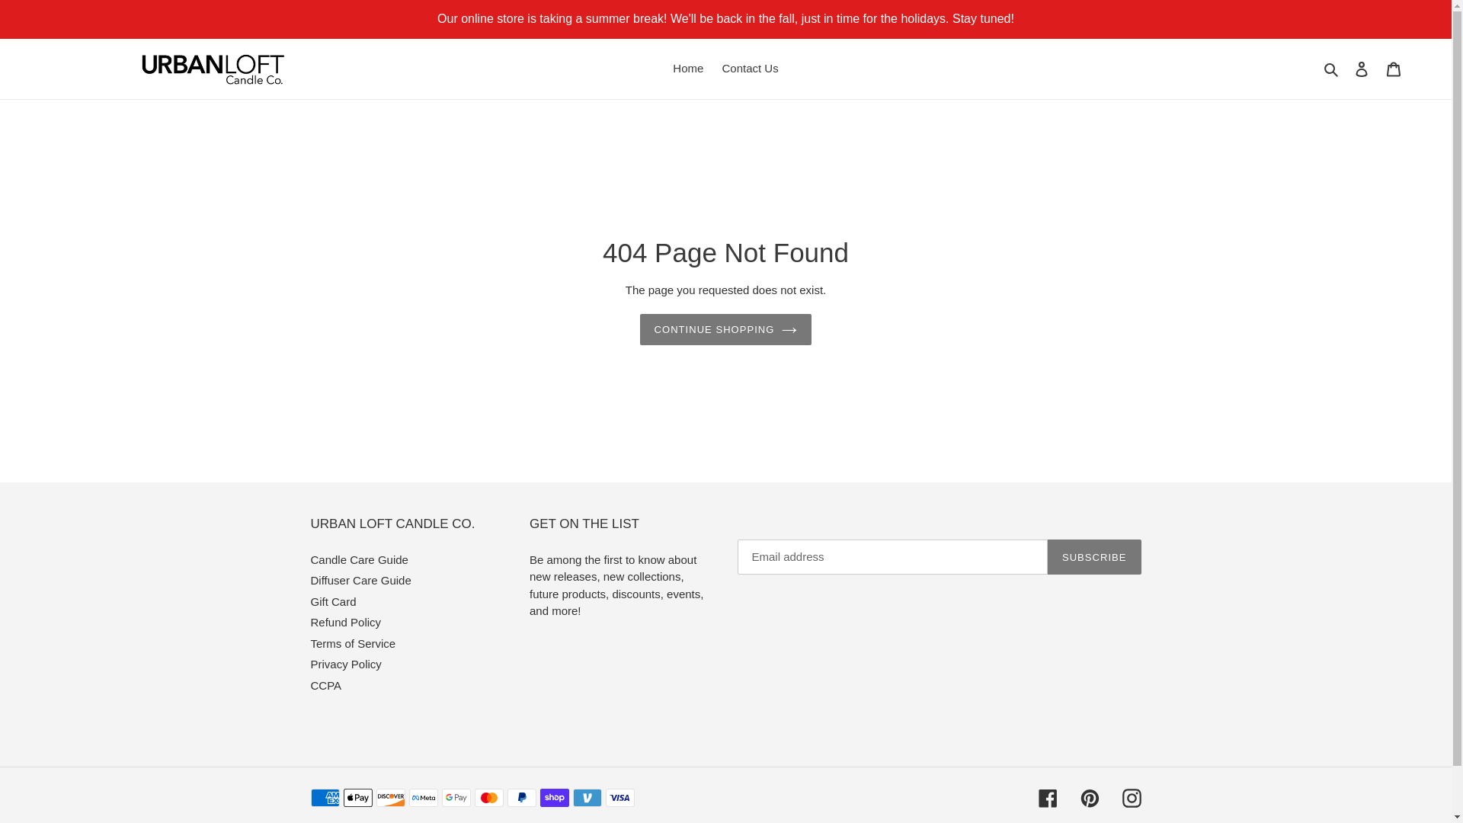 The width and height of the screenshot is (1463, 823). Describe the element at coordinates (346, 622) in the screenshot. I see `Refund Policy` at that location.